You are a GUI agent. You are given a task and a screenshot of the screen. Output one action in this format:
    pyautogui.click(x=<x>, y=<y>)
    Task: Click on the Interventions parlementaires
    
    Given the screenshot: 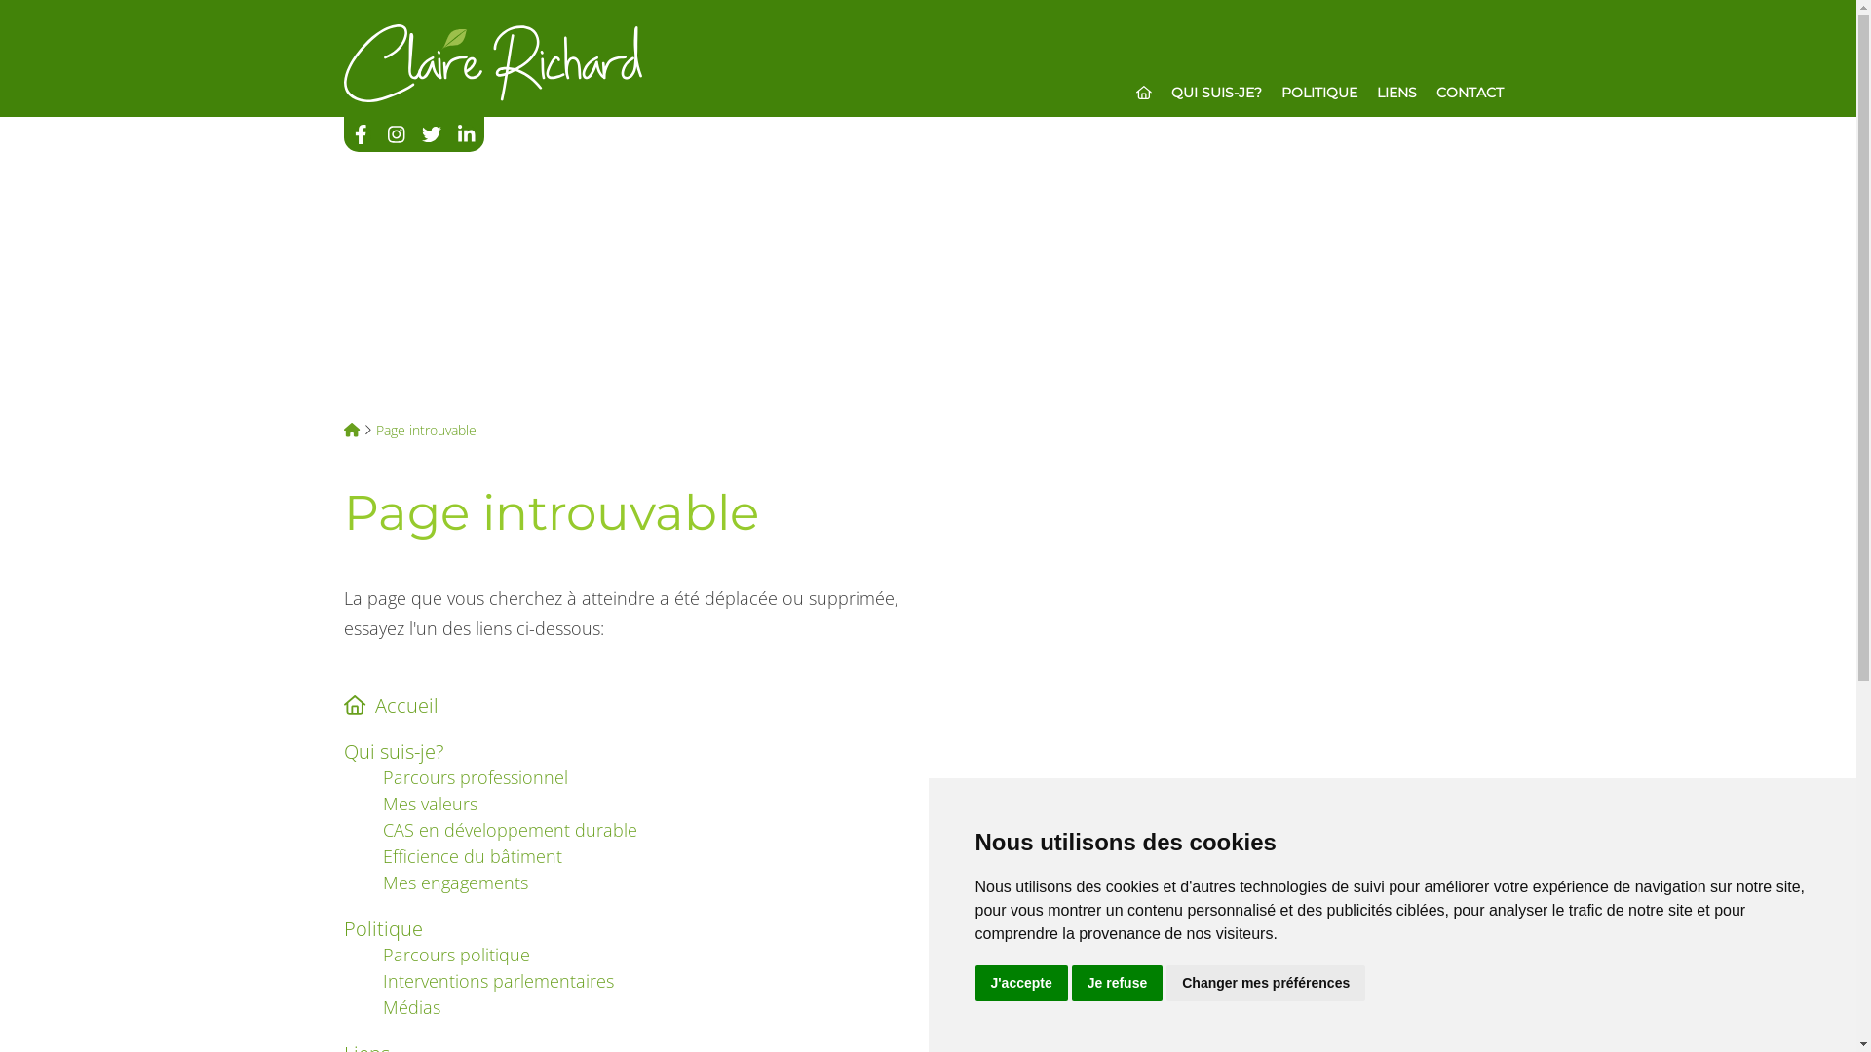 What is the action you would take?
    pyautogui.click(x=497, y=981)
    